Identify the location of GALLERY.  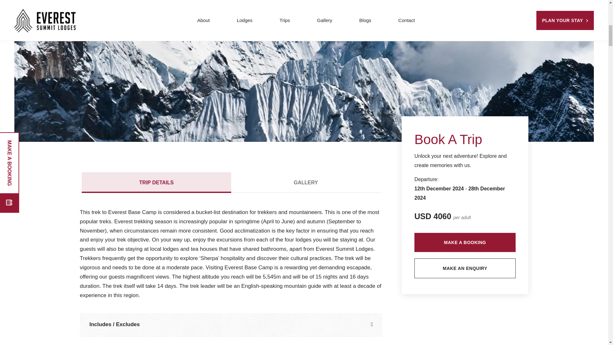
(306, 182).